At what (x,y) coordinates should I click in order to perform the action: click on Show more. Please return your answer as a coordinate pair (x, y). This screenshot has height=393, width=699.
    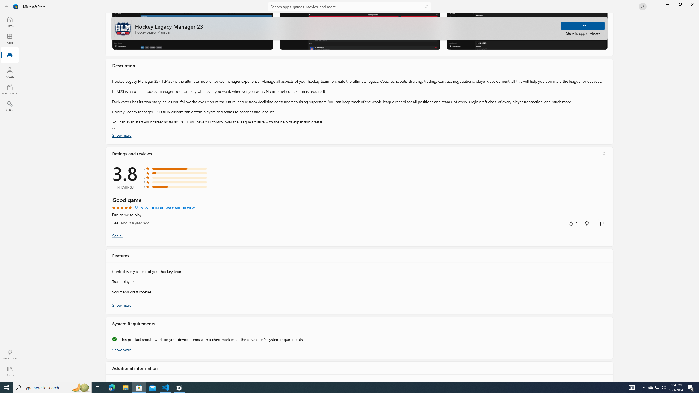
    Looking at the image, I should click on (122, 349).